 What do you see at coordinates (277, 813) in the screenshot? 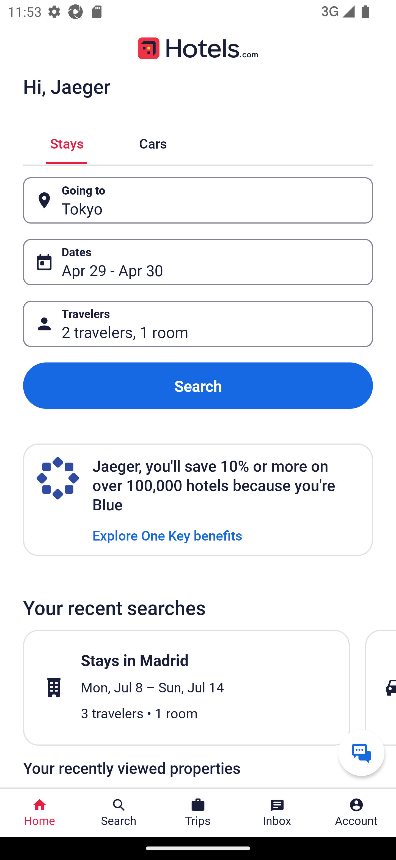
I see `Inbox Inbox Button` at bounding box center [277, 813].